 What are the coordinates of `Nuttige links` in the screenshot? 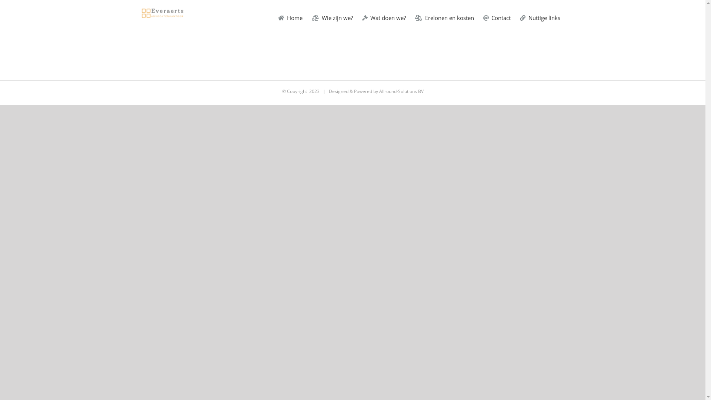 It's located at (540, 18).